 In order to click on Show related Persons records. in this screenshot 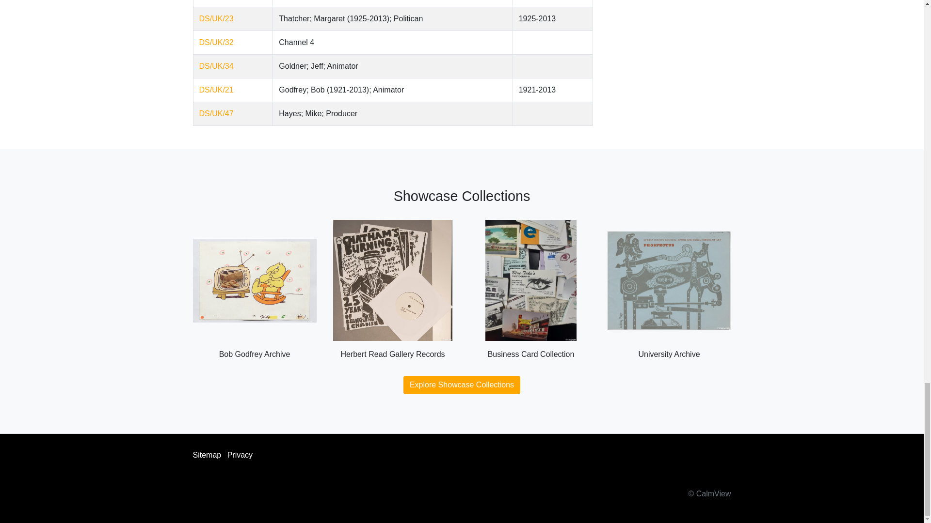, I will do `click(216, 113)`.